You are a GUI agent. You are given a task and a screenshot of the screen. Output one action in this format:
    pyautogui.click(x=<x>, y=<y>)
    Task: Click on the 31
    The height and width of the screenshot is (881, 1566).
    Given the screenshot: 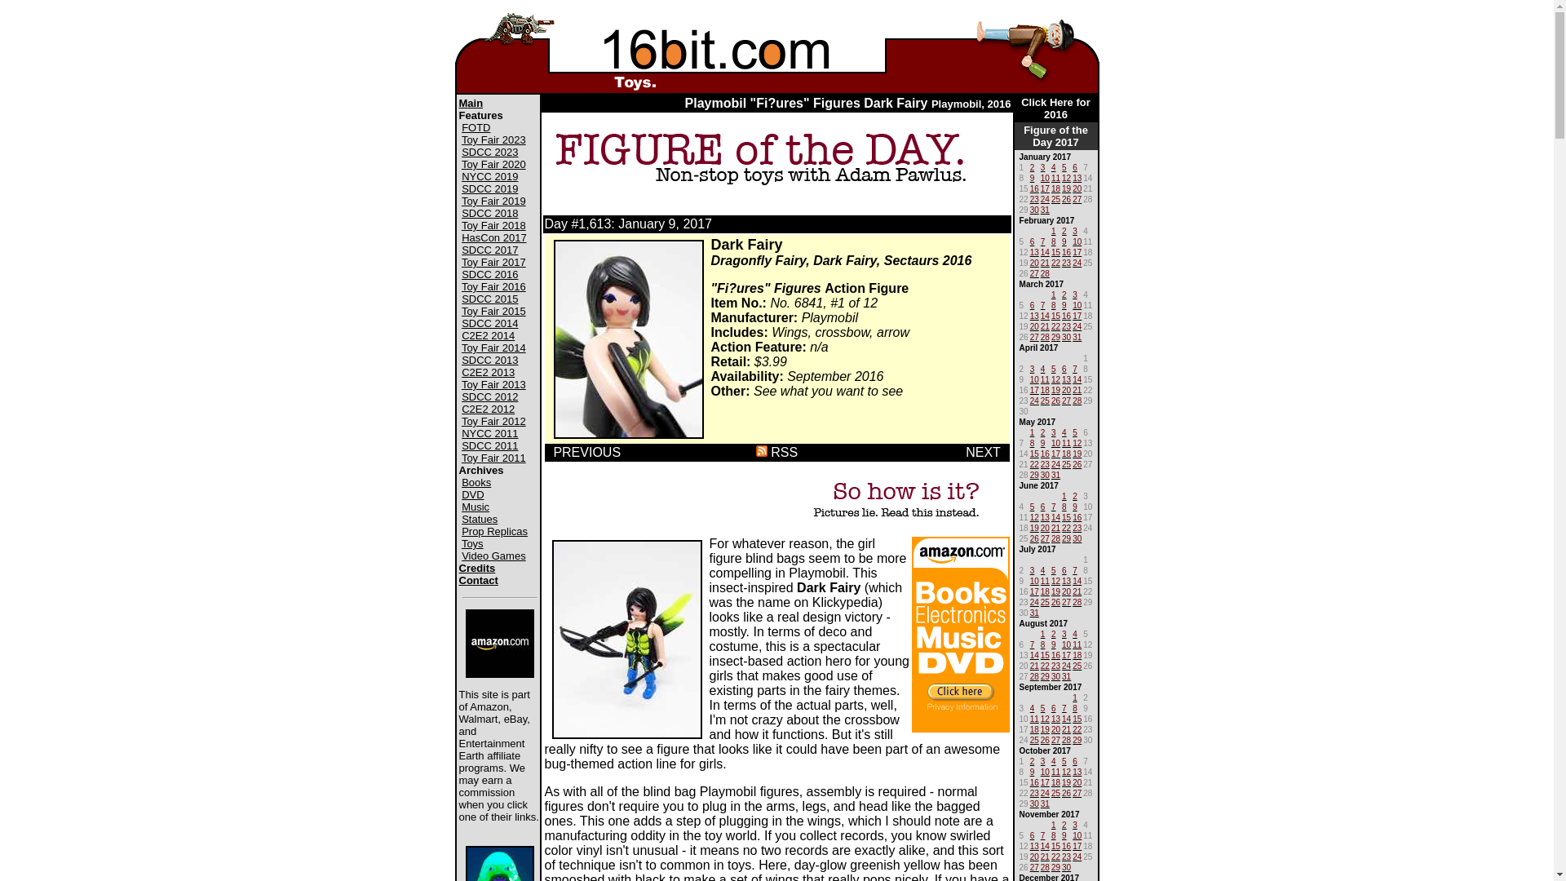 What is the action you would take?
    pyautogui.click(x=1055, y=473)
    